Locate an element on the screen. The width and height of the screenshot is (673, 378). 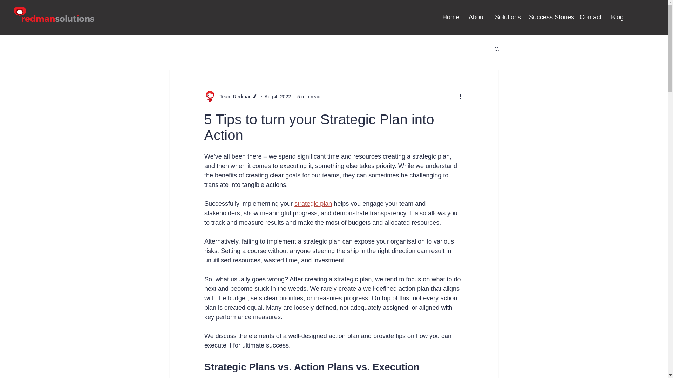
Contact is located at coordinates (590, 17).